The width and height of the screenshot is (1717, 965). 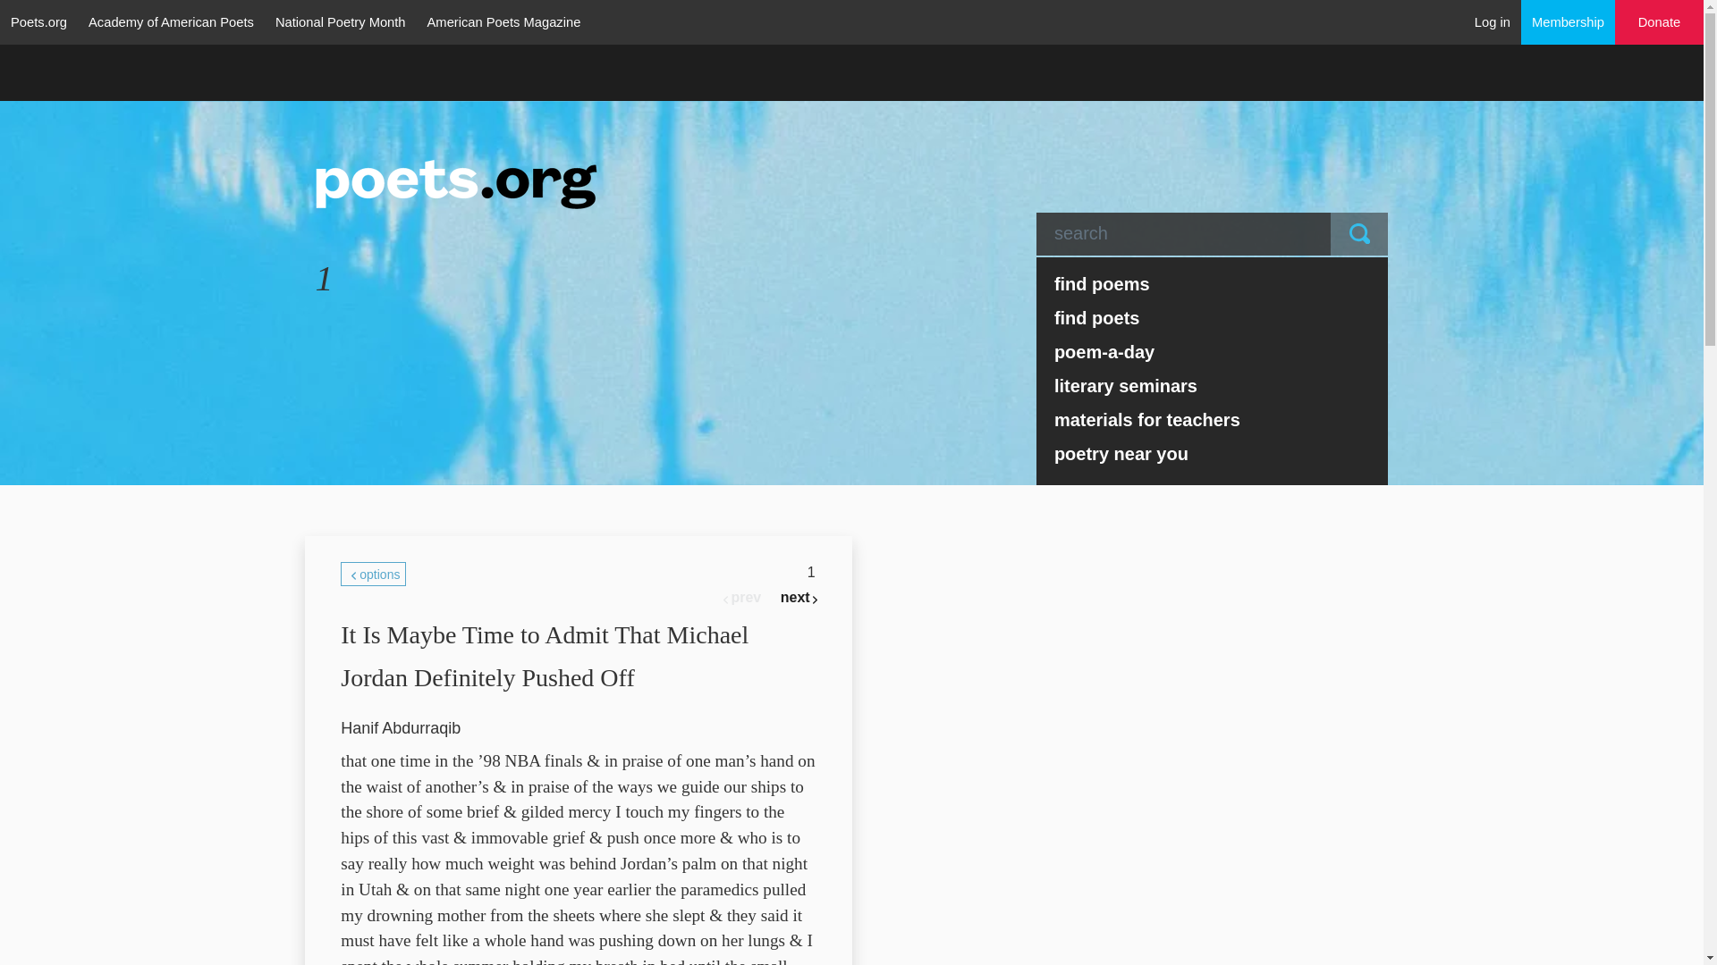 I want to click on poem-a-day, so click(x=1213, y=351).